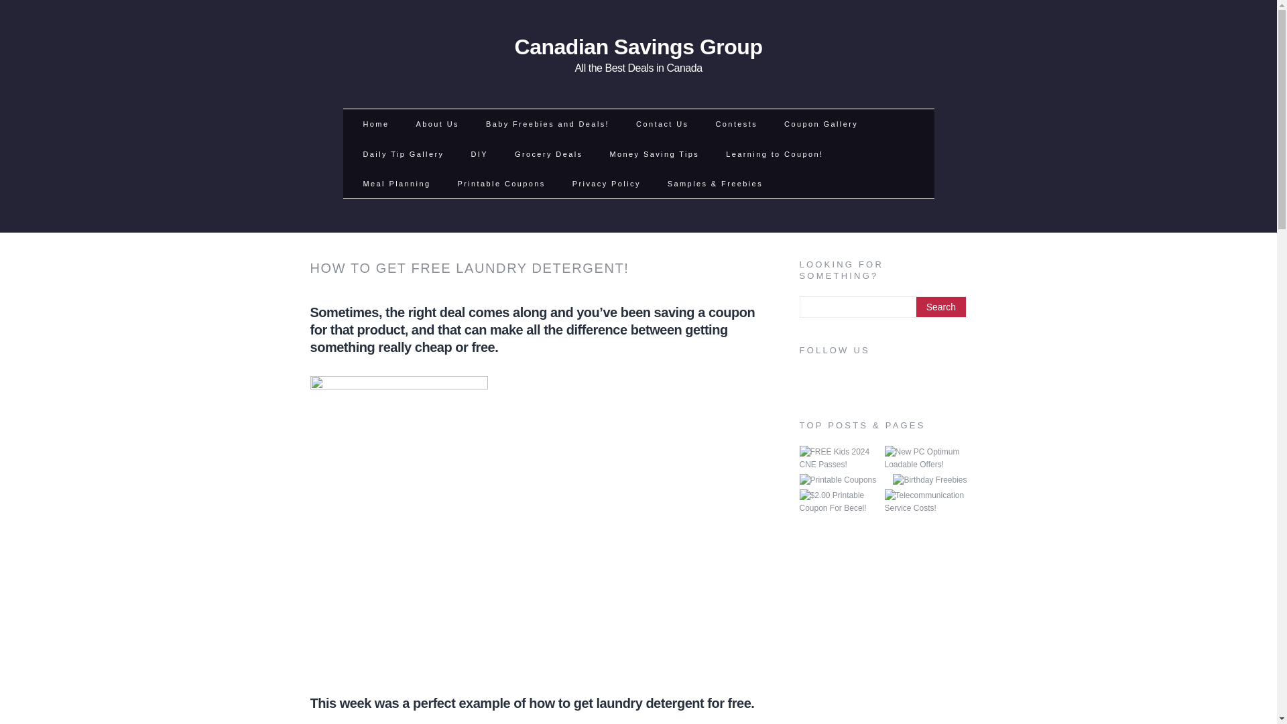  I want to click on Grocery Deals, so click(736, 124).